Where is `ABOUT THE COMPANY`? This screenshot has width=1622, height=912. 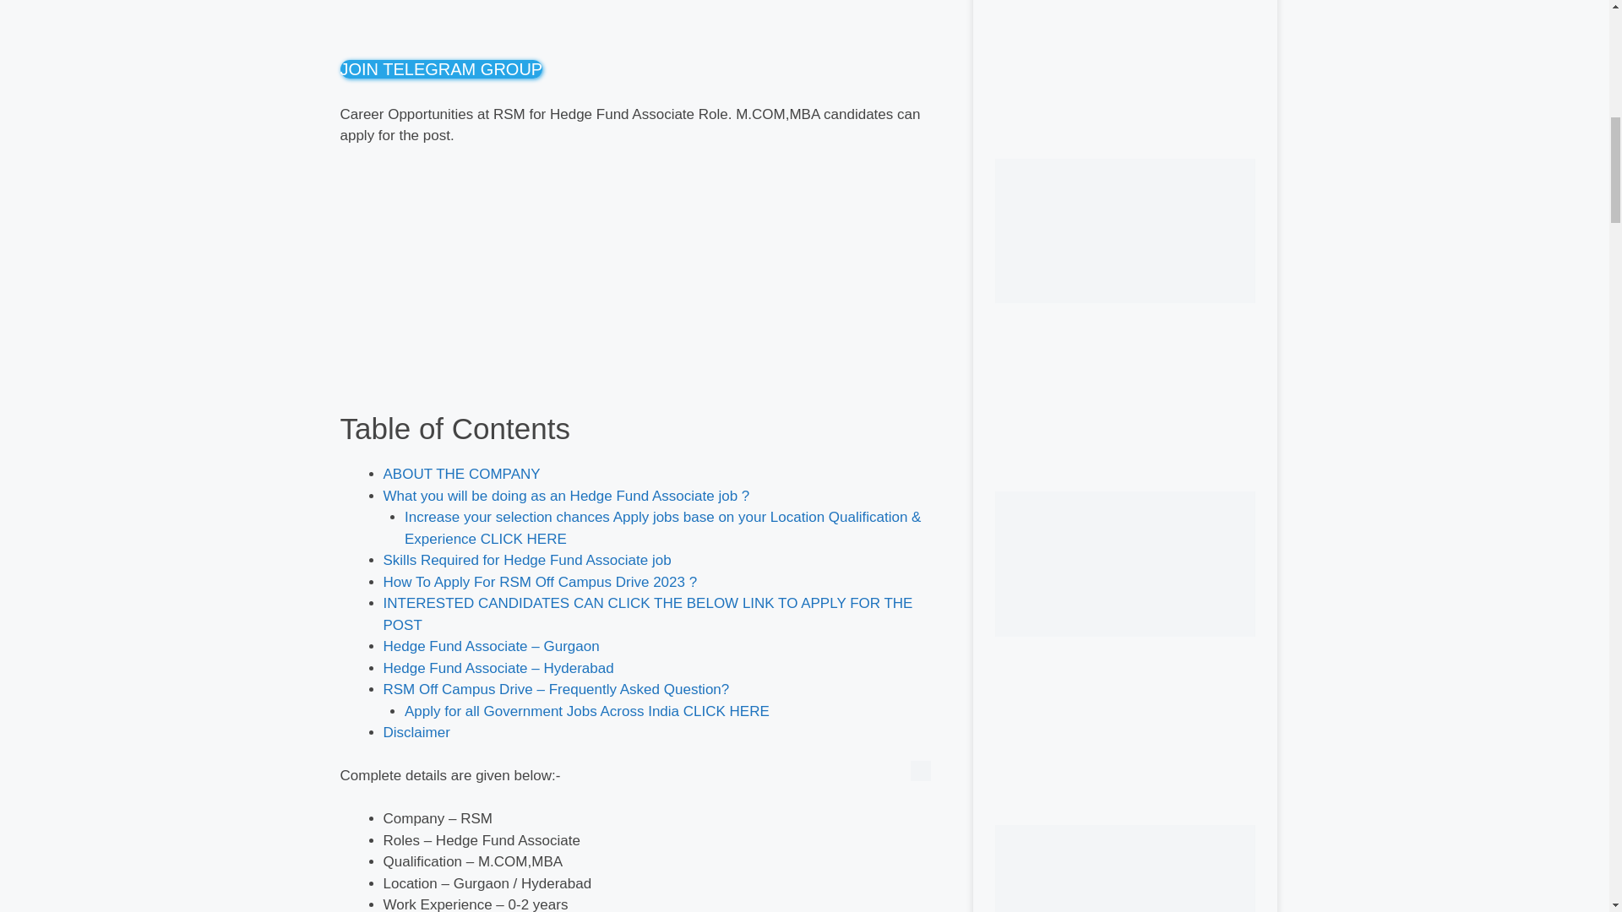
ABOUT THE COMPANY is located at coordinates (461, 474).